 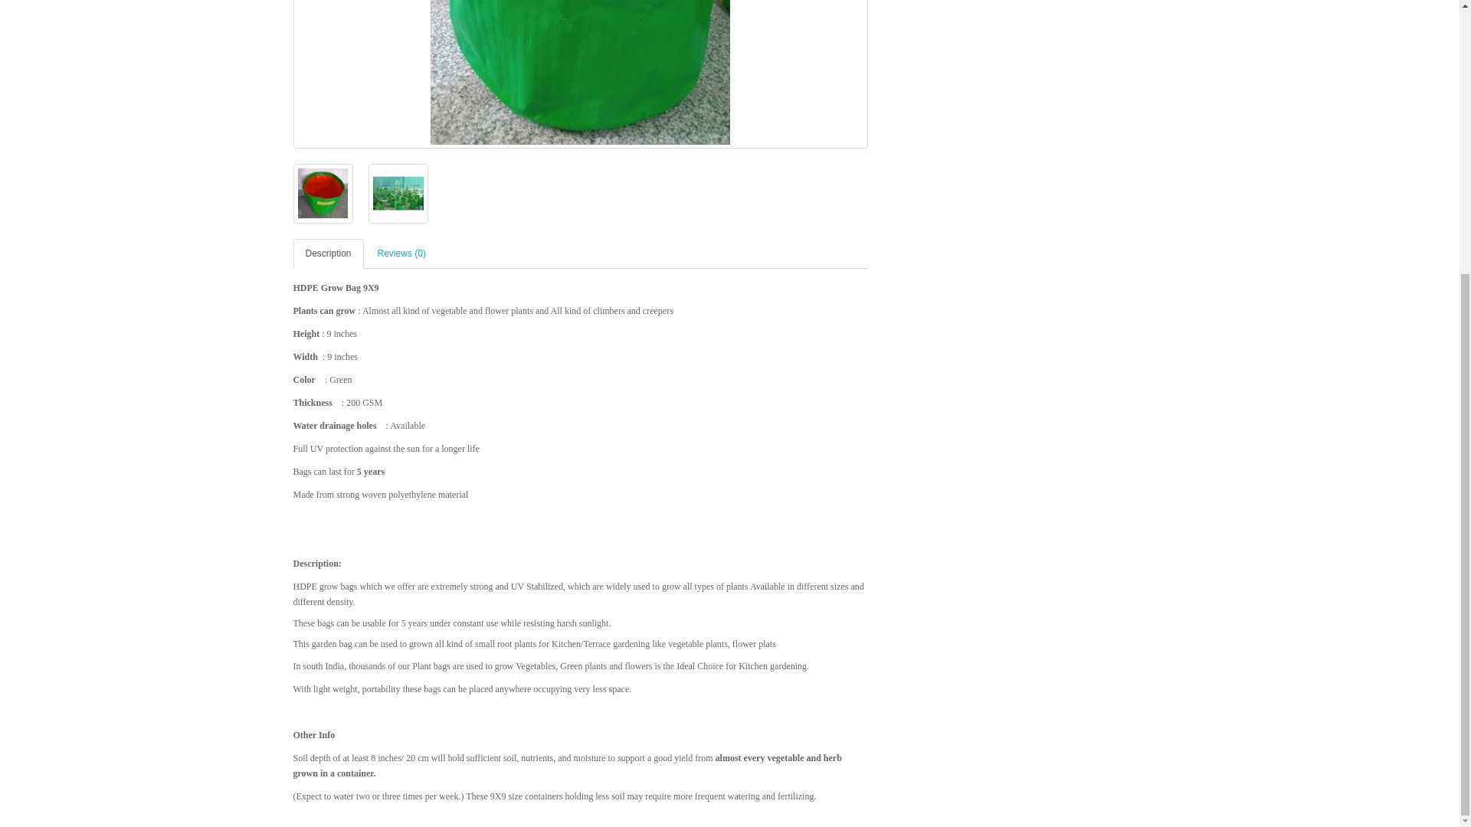 What do you see at coordinates (580, 74) in the screenshot?
I see `HDPE Grow Bag 9X9  inch` at bounding box center [580, 74].